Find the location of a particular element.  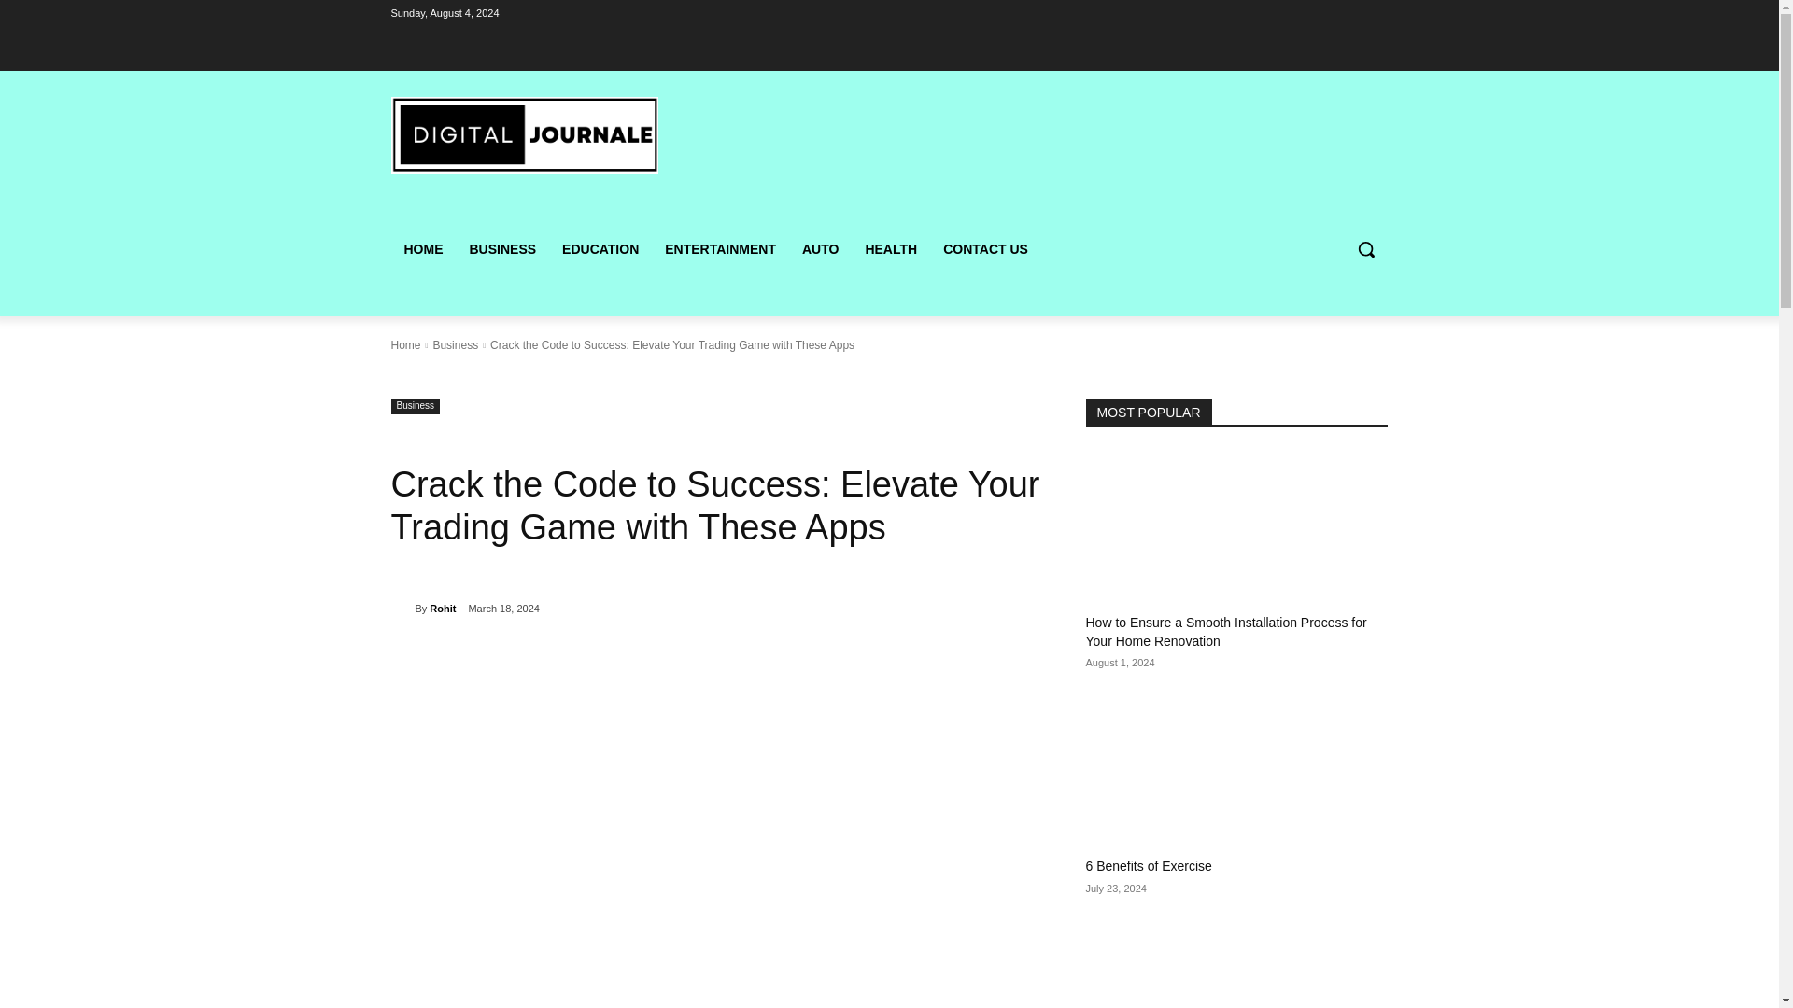

AUTO is located at coordinates (820, 248).